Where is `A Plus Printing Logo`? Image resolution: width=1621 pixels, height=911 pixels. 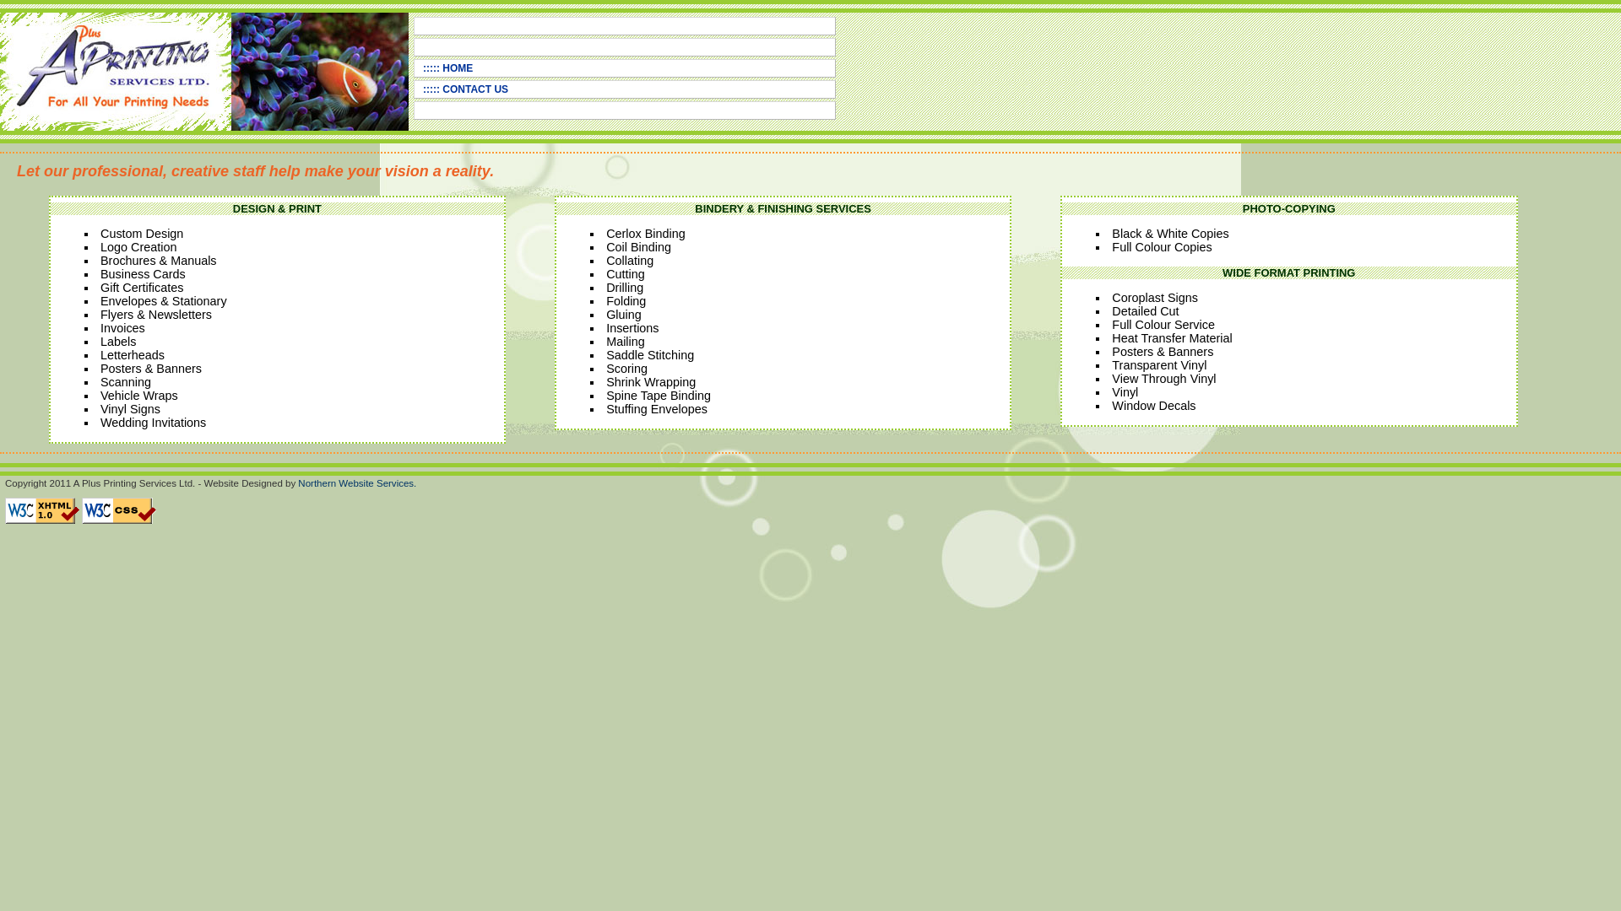
A Plus Printing Logo is located at coordinates (116, 72).